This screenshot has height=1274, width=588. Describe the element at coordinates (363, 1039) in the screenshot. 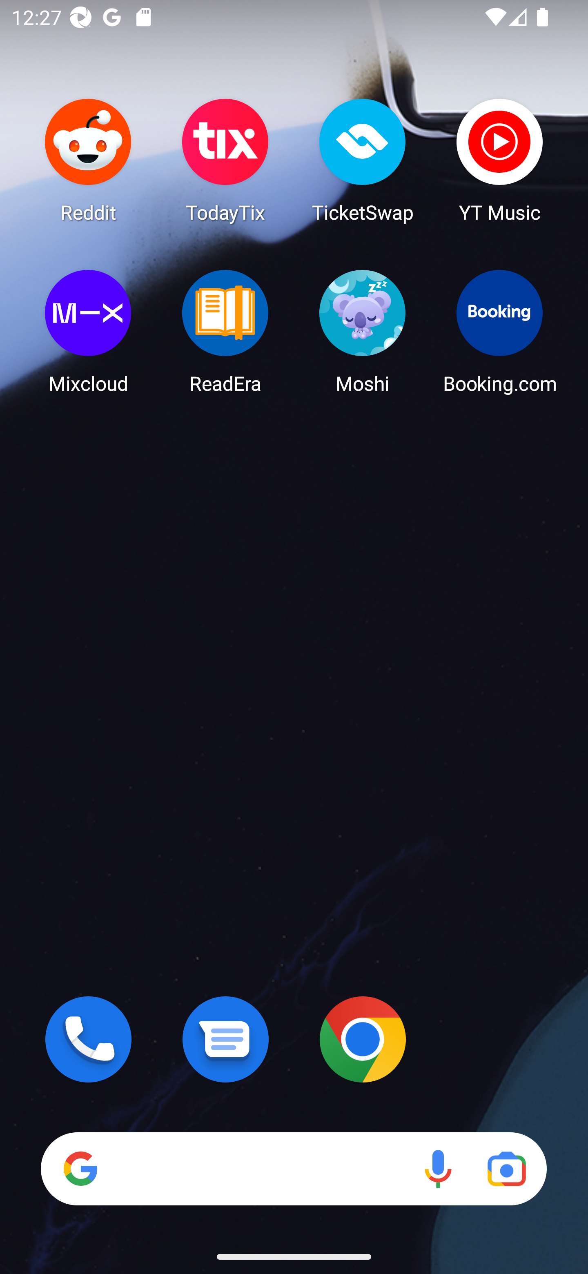

I see `Chrome` at that location.